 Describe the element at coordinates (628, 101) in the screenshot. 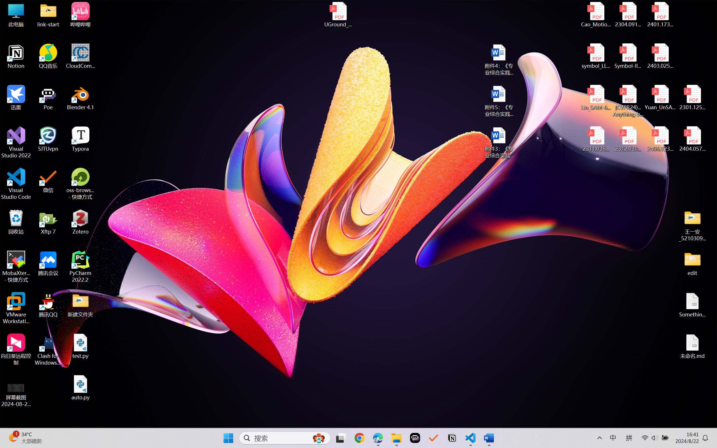

I see `(CVPR24)Matching Anything by Segmenting Anything.pdf` at that location.